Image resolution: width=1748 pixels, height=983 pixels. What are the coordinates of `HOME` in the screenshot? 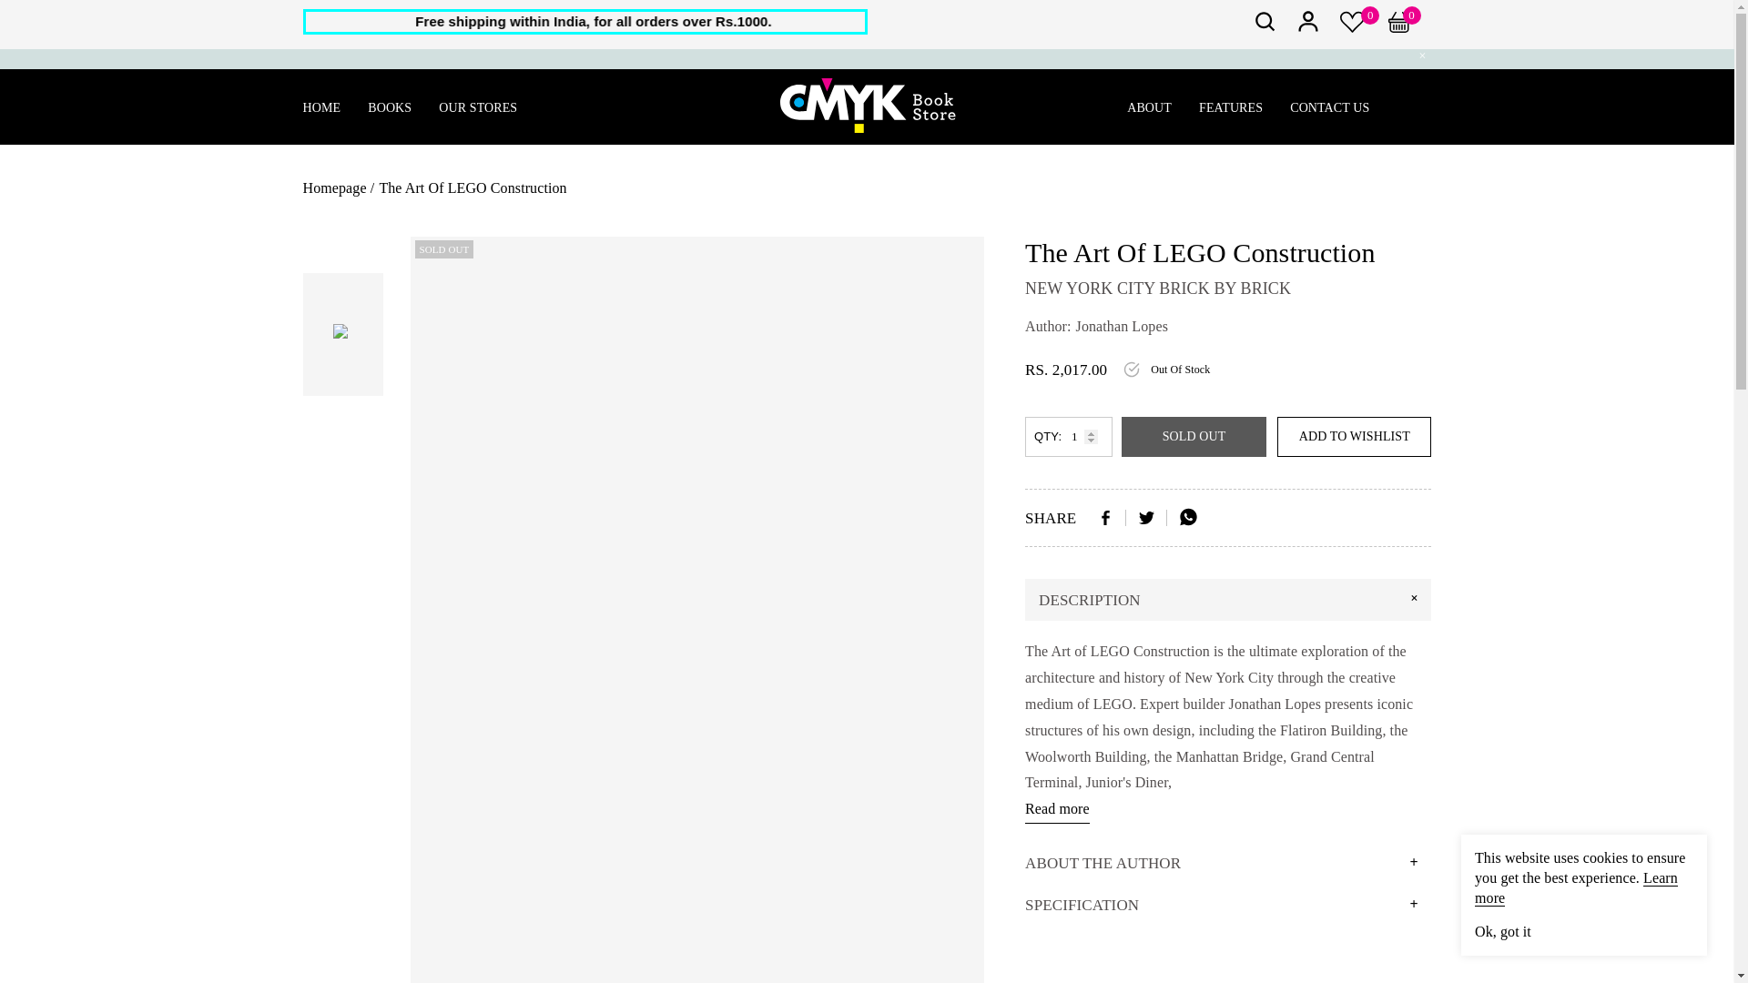 It's located at (321, 107).